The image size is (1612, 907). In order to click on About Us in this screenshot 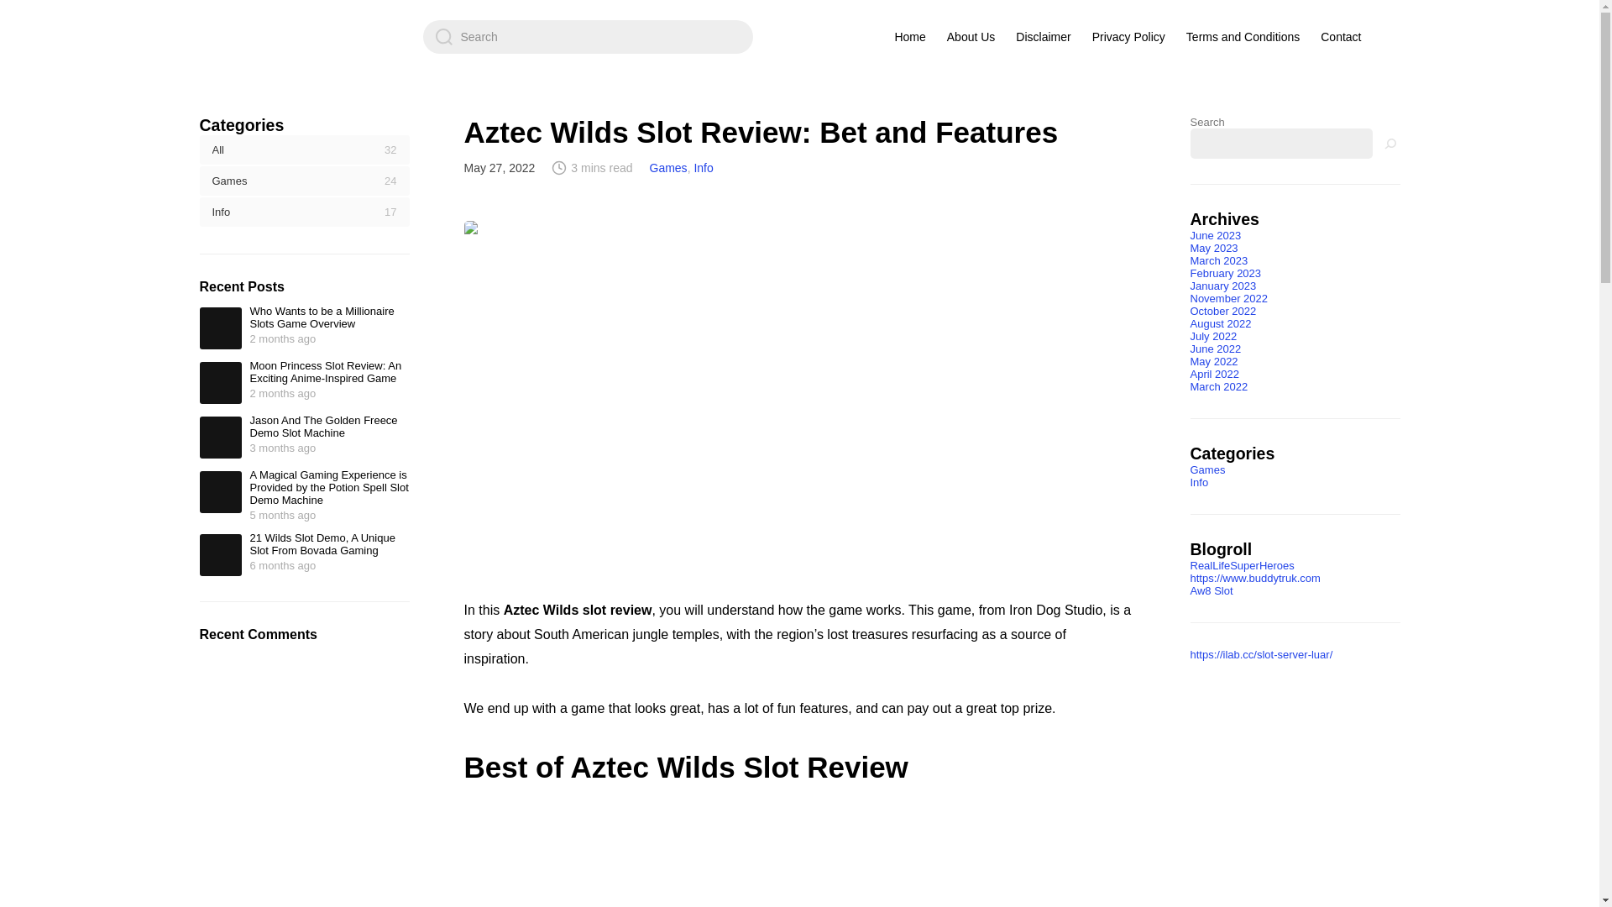, I will do `click(971, 37)`.